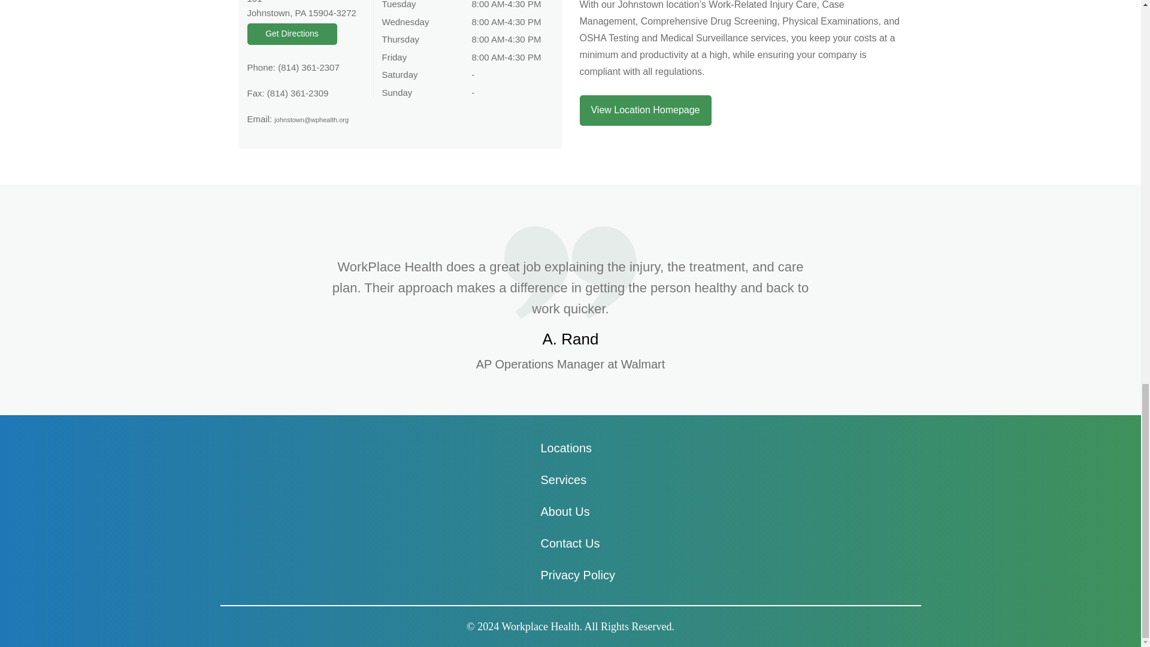  I want to click on Workplace Health, so click(540, 627).